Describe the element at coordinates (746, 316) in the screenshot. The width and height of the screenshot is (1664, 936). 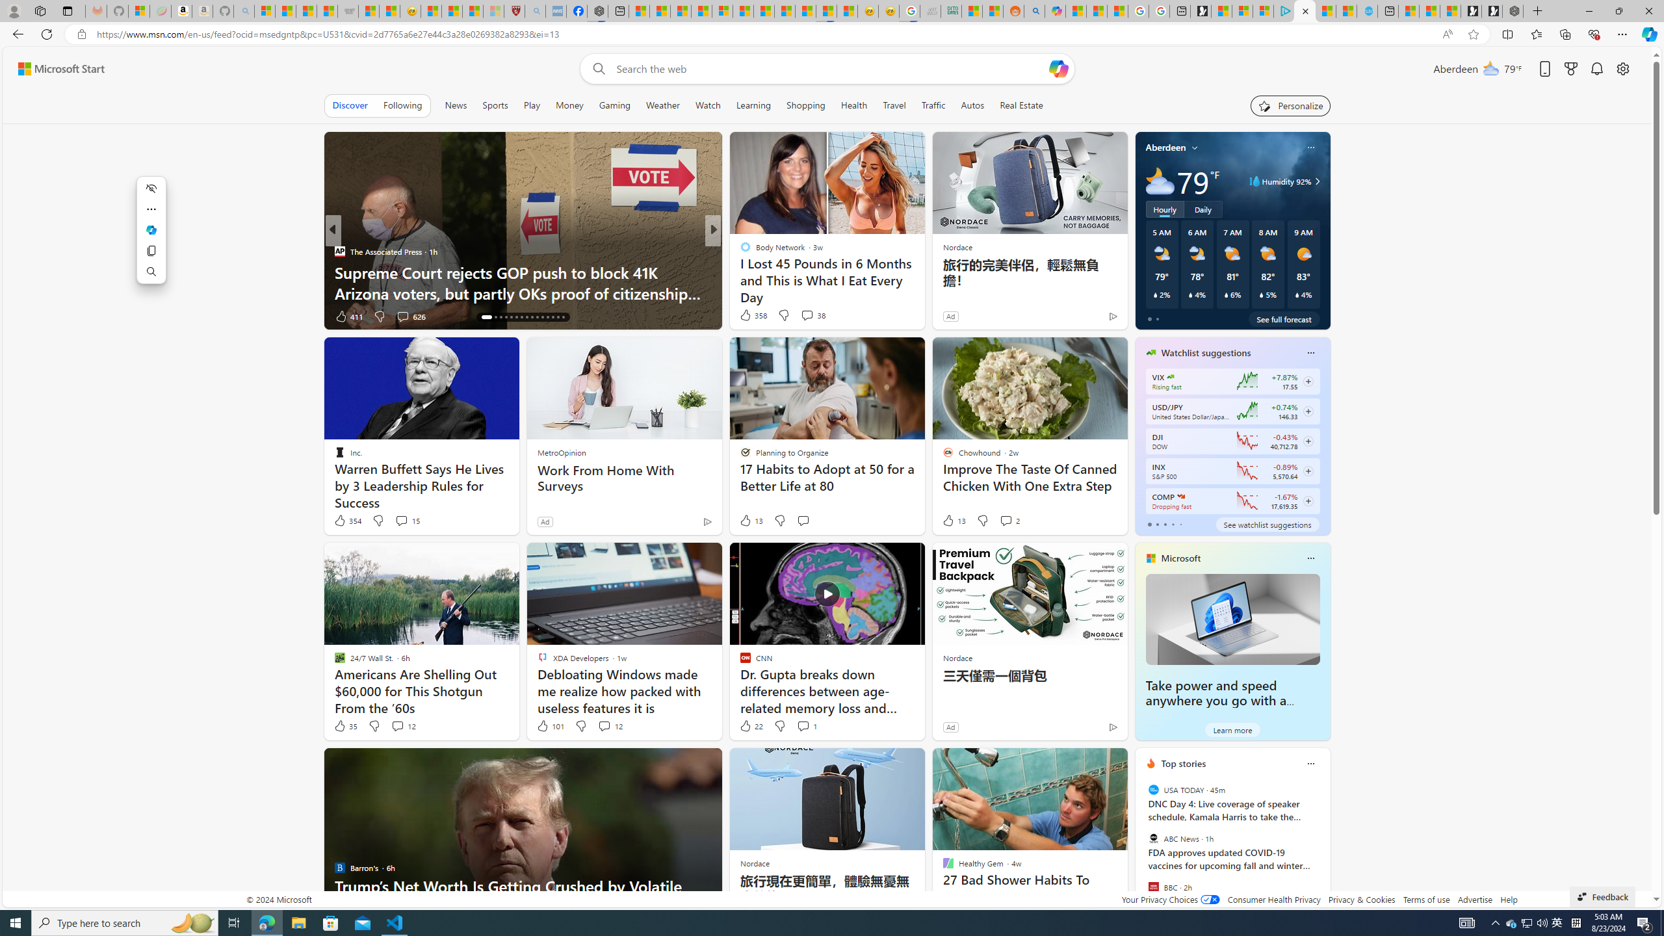
I see `67 Like` at that location.